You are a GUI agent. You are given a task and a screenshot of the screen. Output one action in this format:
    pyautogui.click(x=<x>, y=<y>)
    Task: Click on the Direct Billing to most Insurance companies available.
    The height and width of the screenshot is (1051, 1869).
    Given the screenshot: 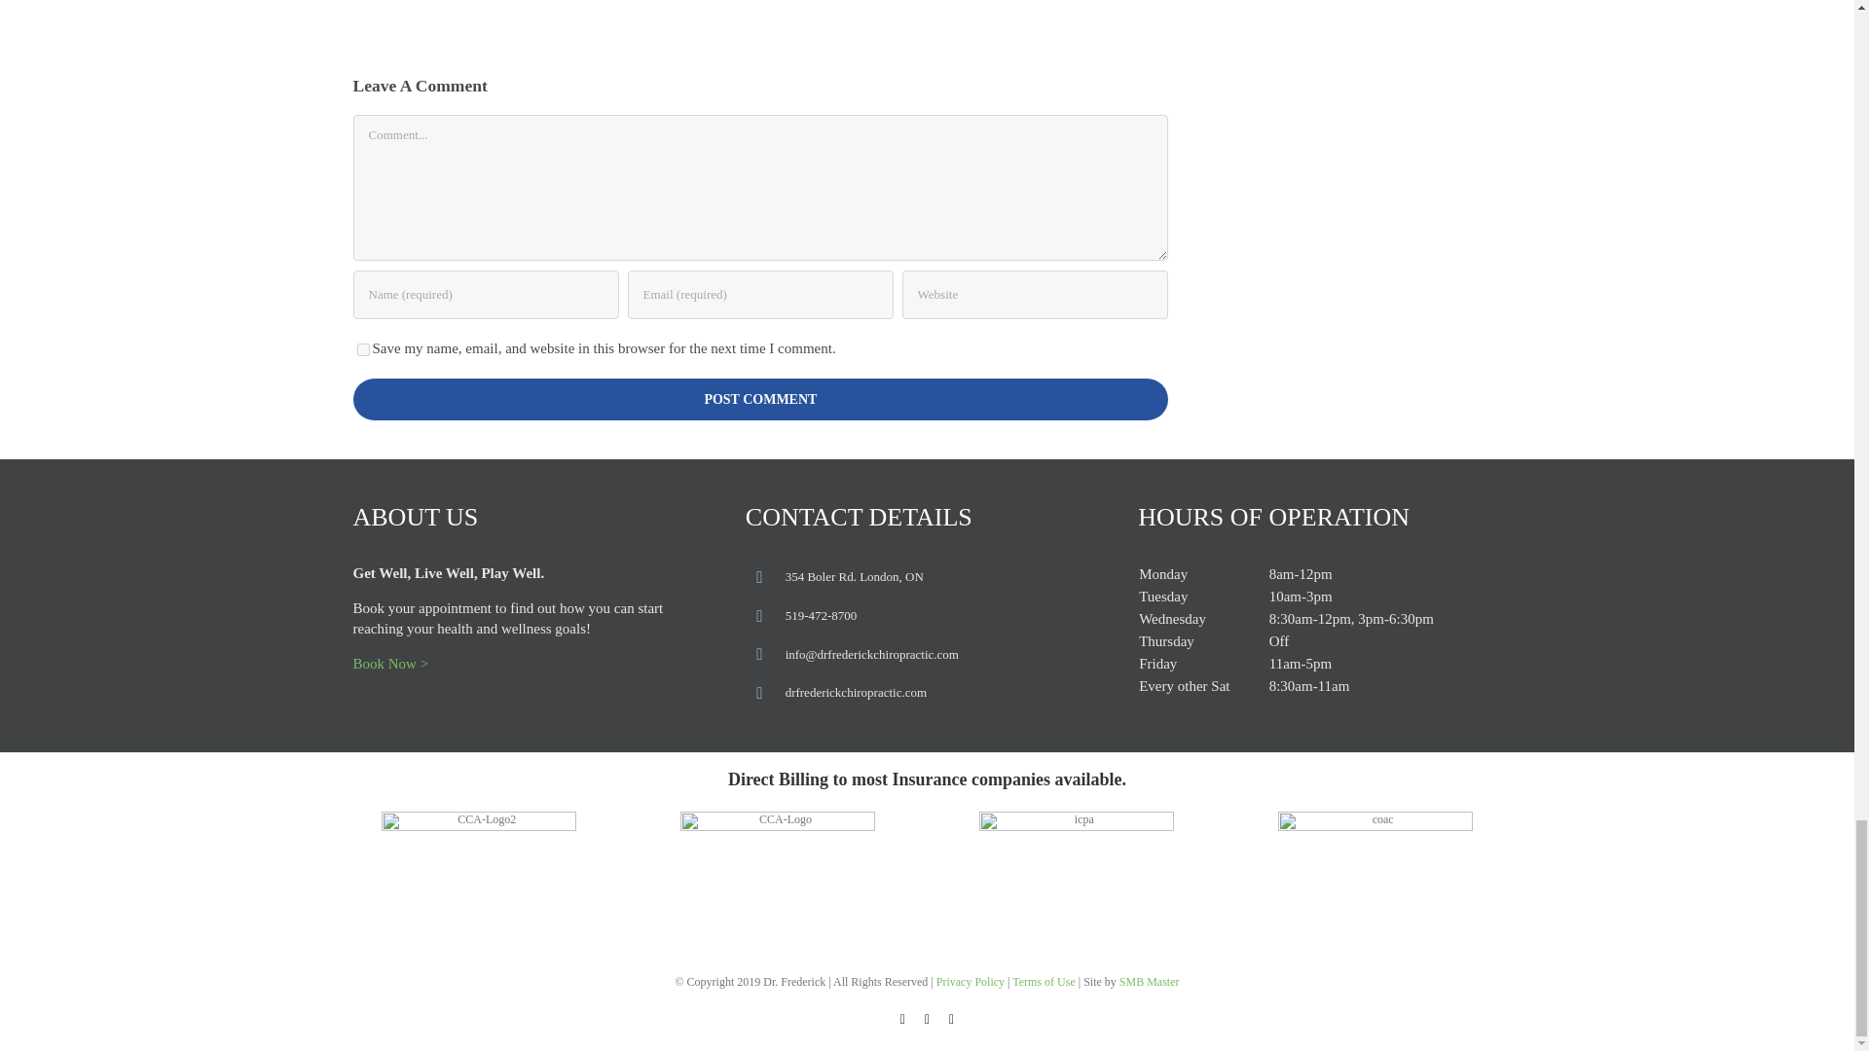 What is the action you would take?
    pyautogui.click(x=927, y=789)
    